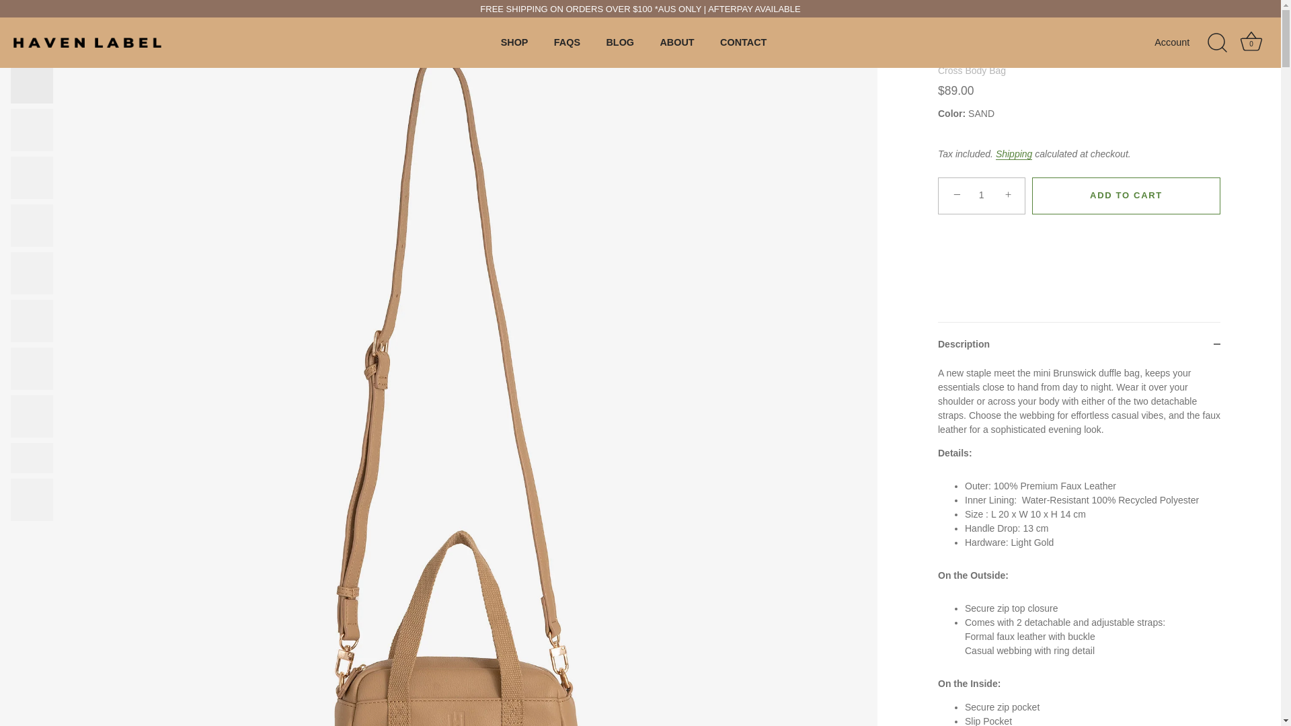  I want to click on Account, so click(1251, 43).